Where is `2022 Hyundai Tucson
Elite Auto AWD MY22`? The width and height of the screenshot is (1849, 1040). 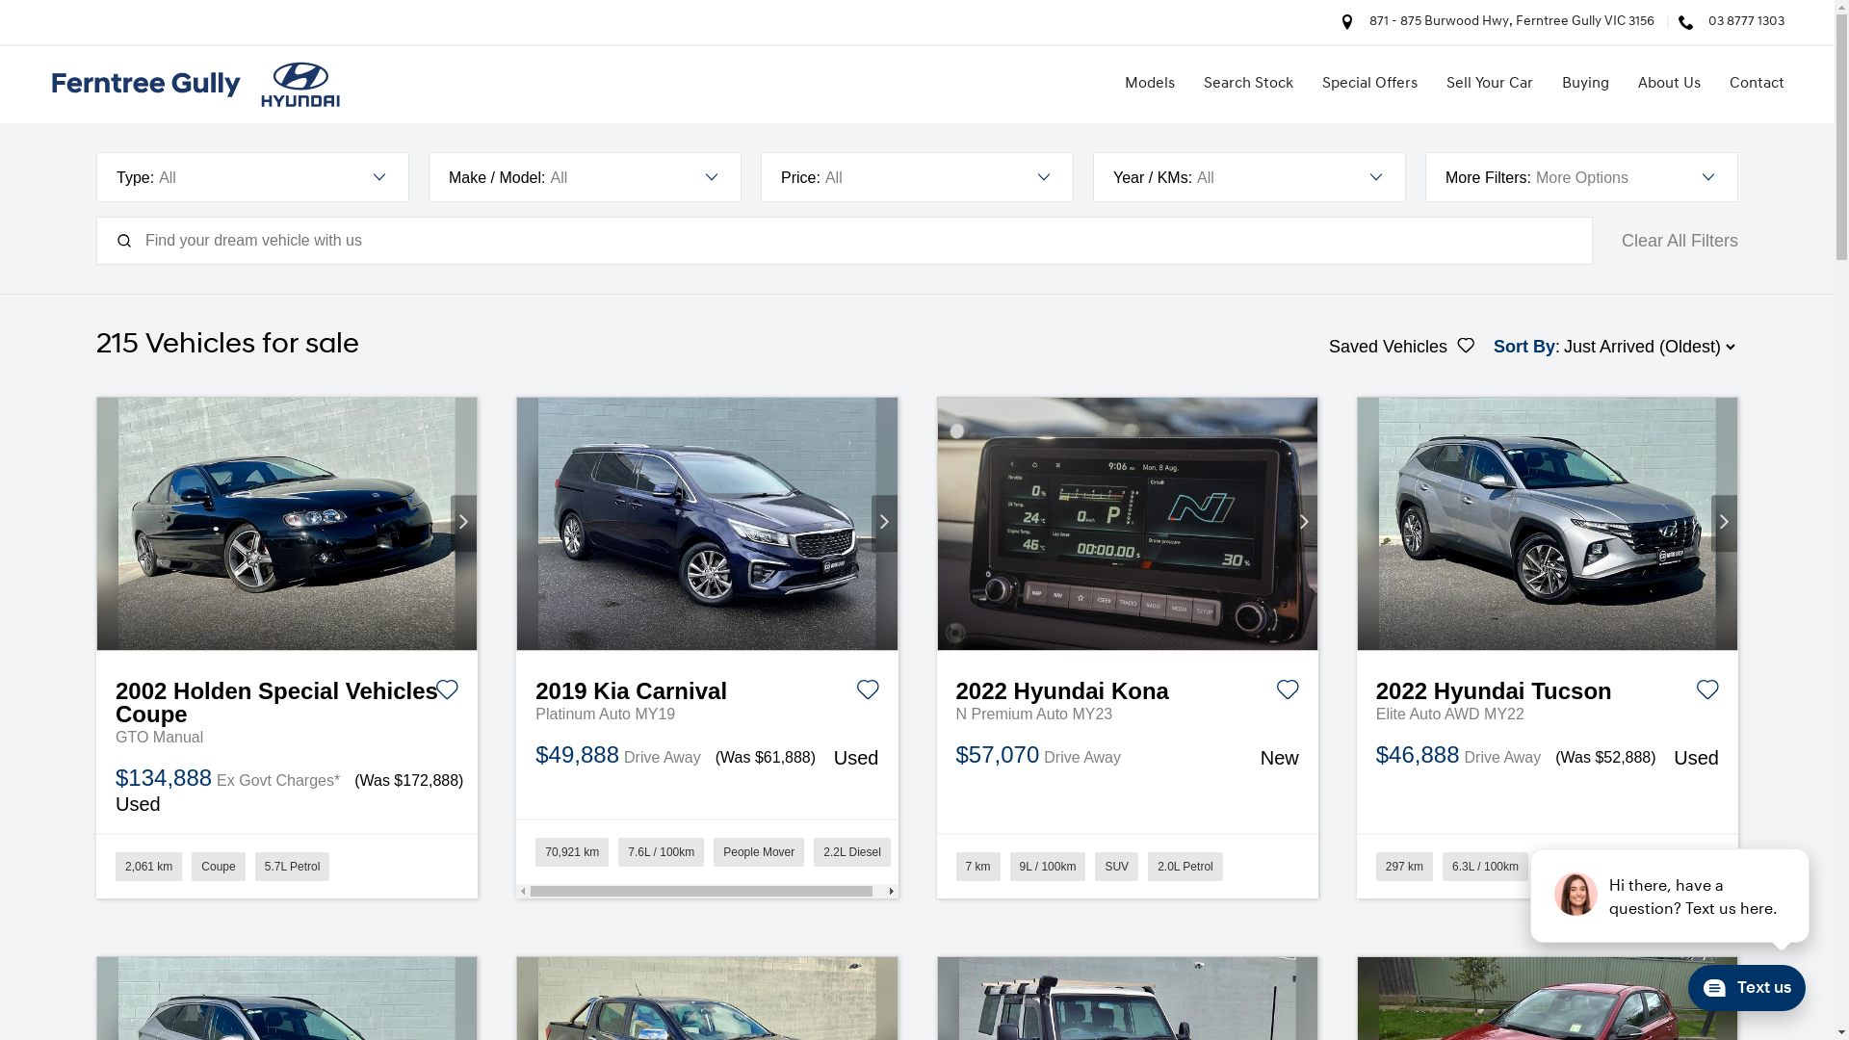
2022 Hyundai Tucson
Elite Auto AWD MY22 is located at coordinates (1548, 689).